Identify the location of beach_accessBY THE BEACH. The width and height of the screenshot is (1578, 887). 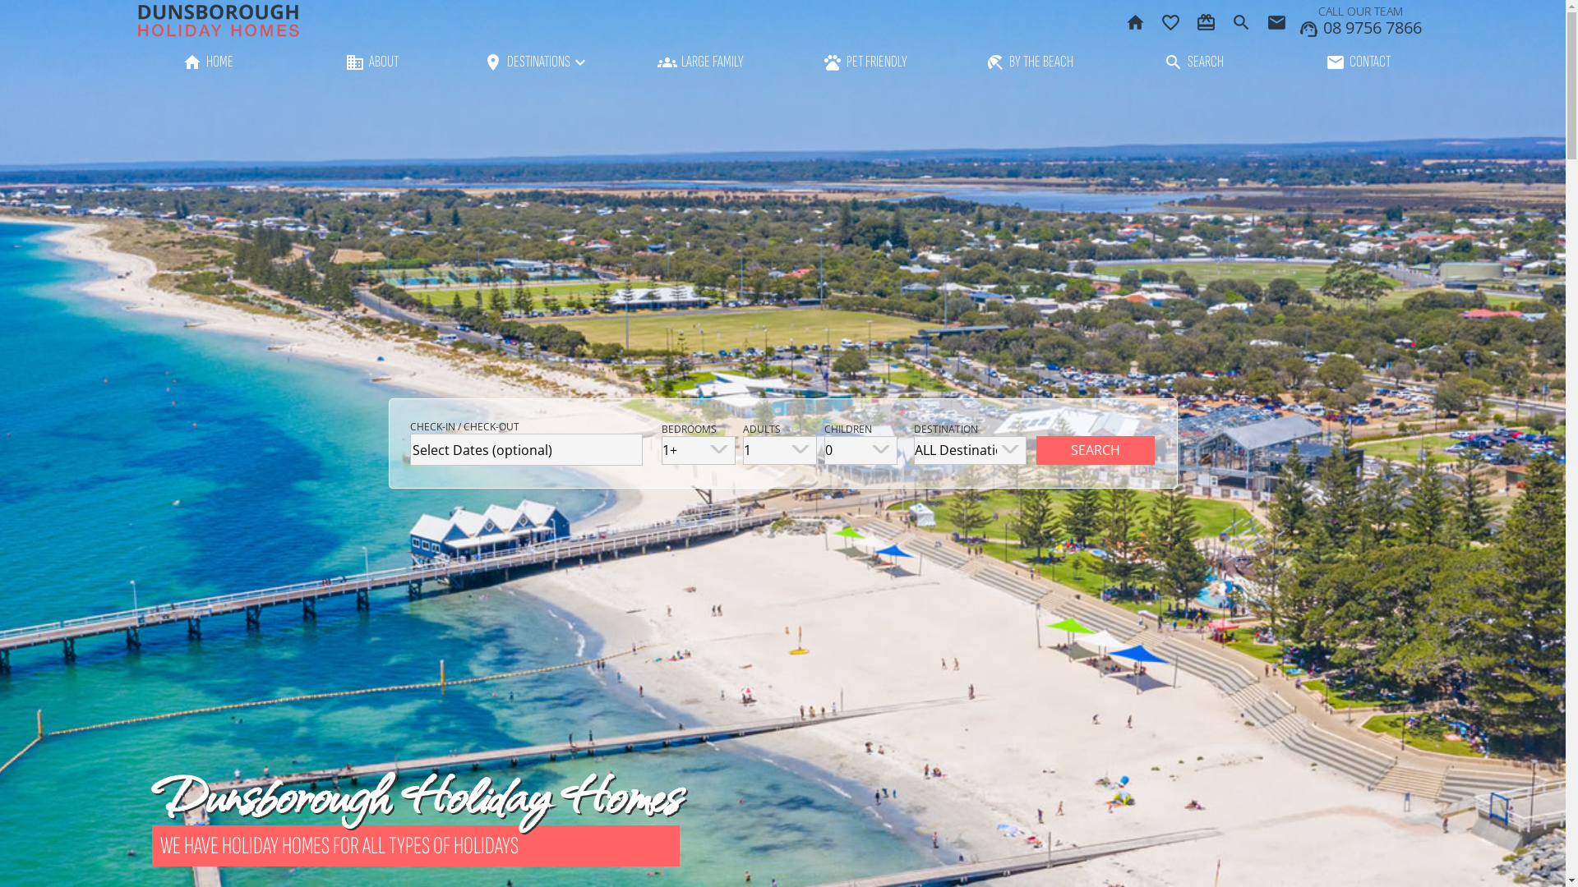
(1029, 62).